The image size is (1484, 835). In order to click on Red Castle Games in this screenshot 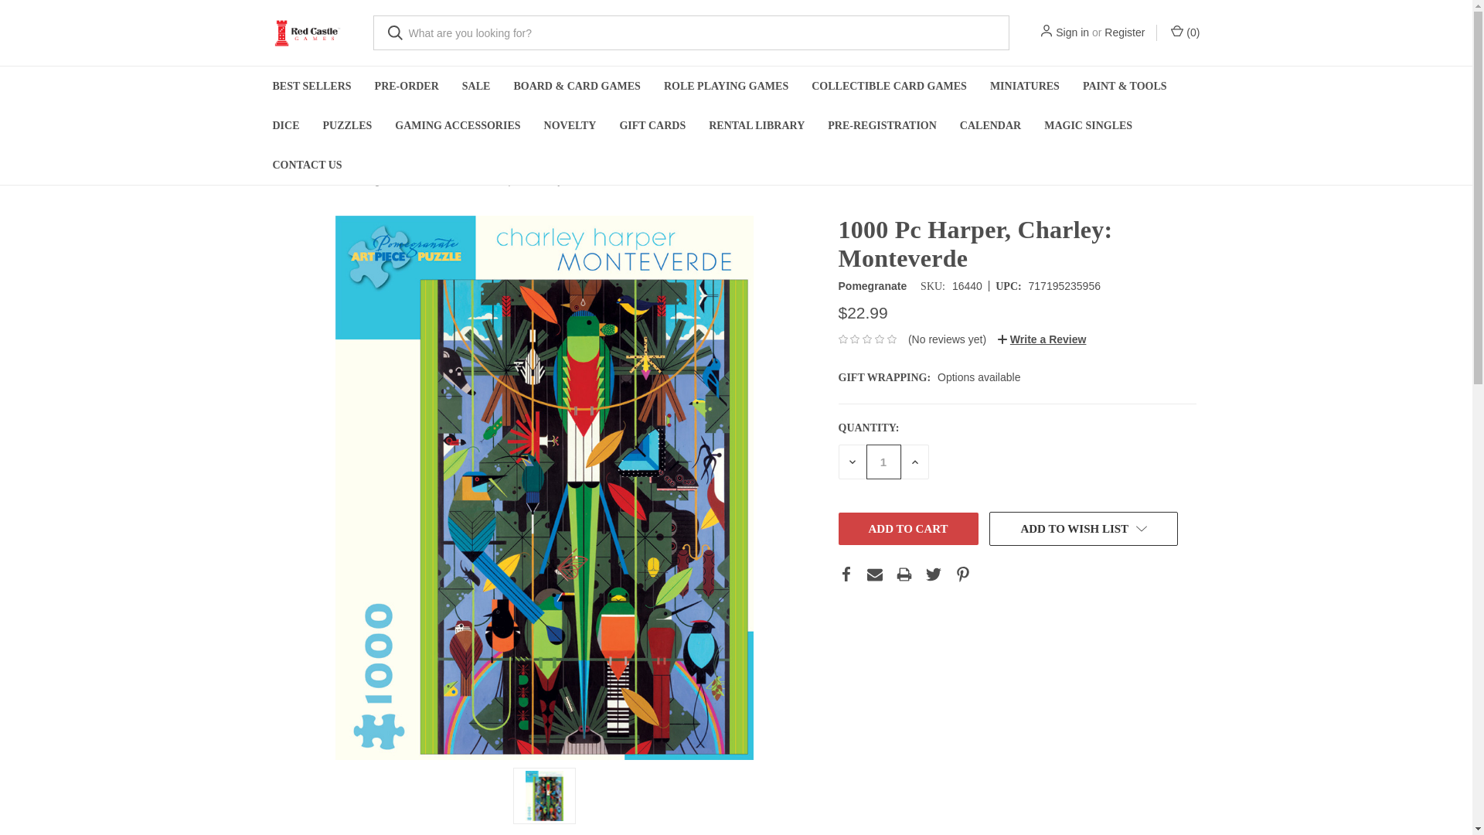, I will do `click(306, 32)`.